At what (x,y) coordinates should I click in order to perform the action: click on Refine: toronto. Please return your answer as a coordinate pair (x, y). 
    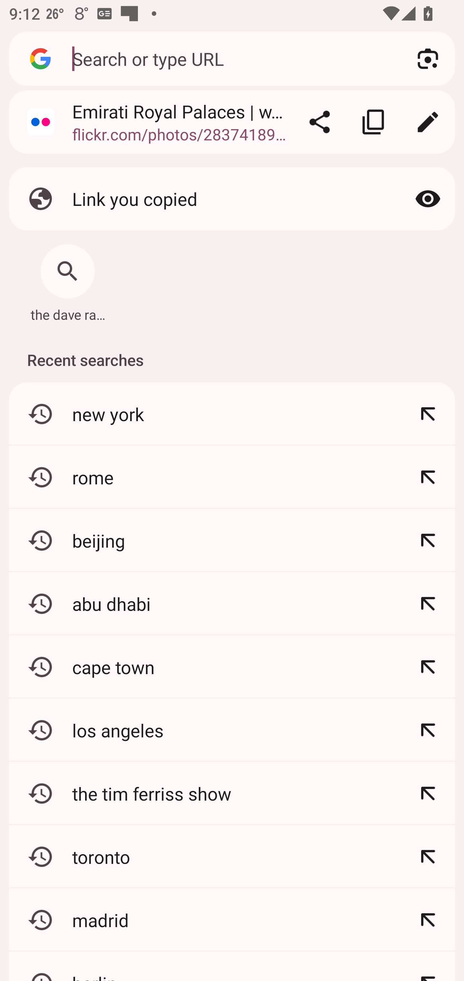
    Looking at the image, I should click on (428, 857).